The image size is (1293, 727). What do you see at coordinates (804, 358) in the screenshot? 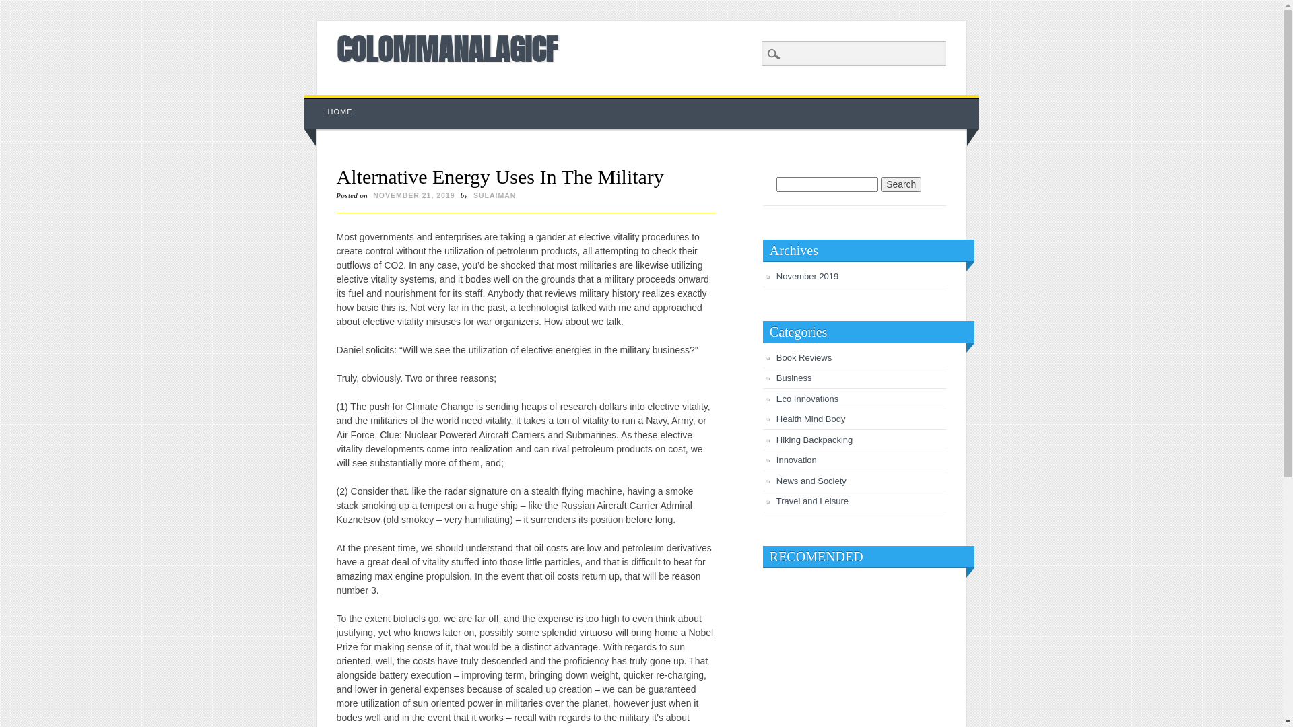
I see `Book Reviews` at bounding box center [804, 358].